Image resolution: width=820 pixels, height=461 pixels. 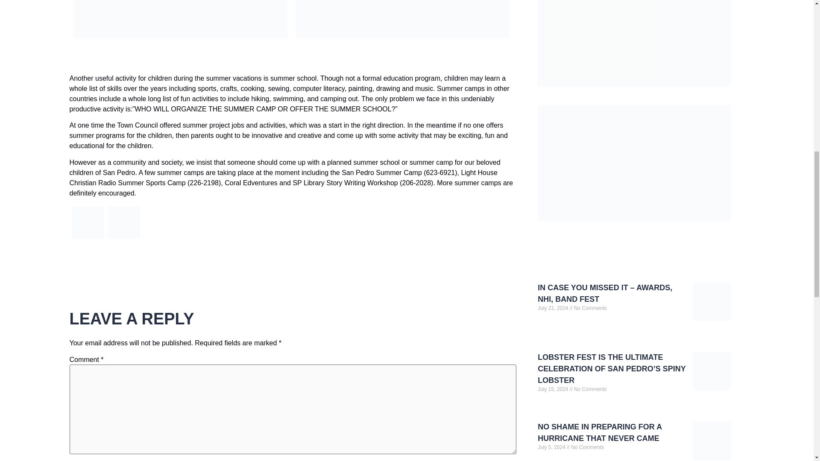 What do you see at coordinates (87, 238) in the screenshot?
I see `Lighthouse Christian Radio Summer Camp` at bounding box center [87, 238].